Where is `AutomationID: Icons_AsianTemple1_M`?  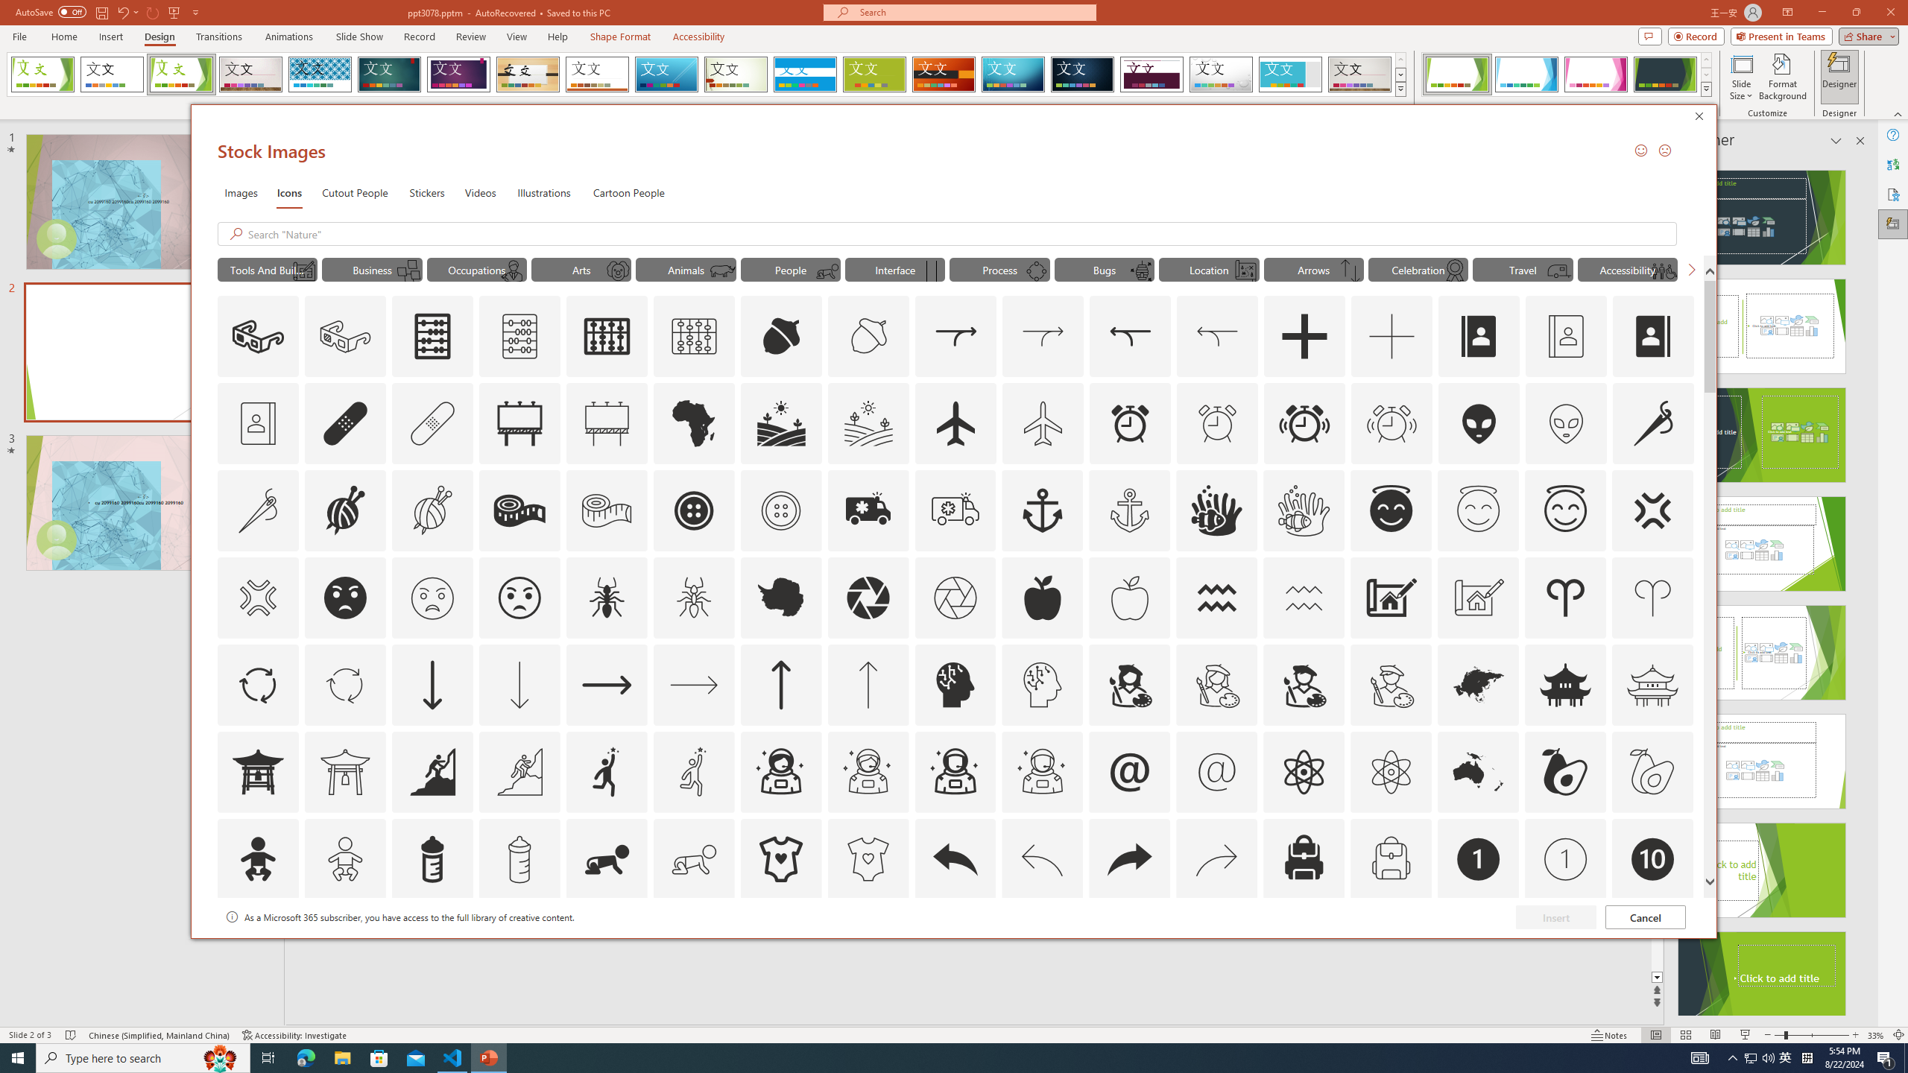 AutomationID: Icons_AsianTemple1_M is located at coordinates (345, 771).